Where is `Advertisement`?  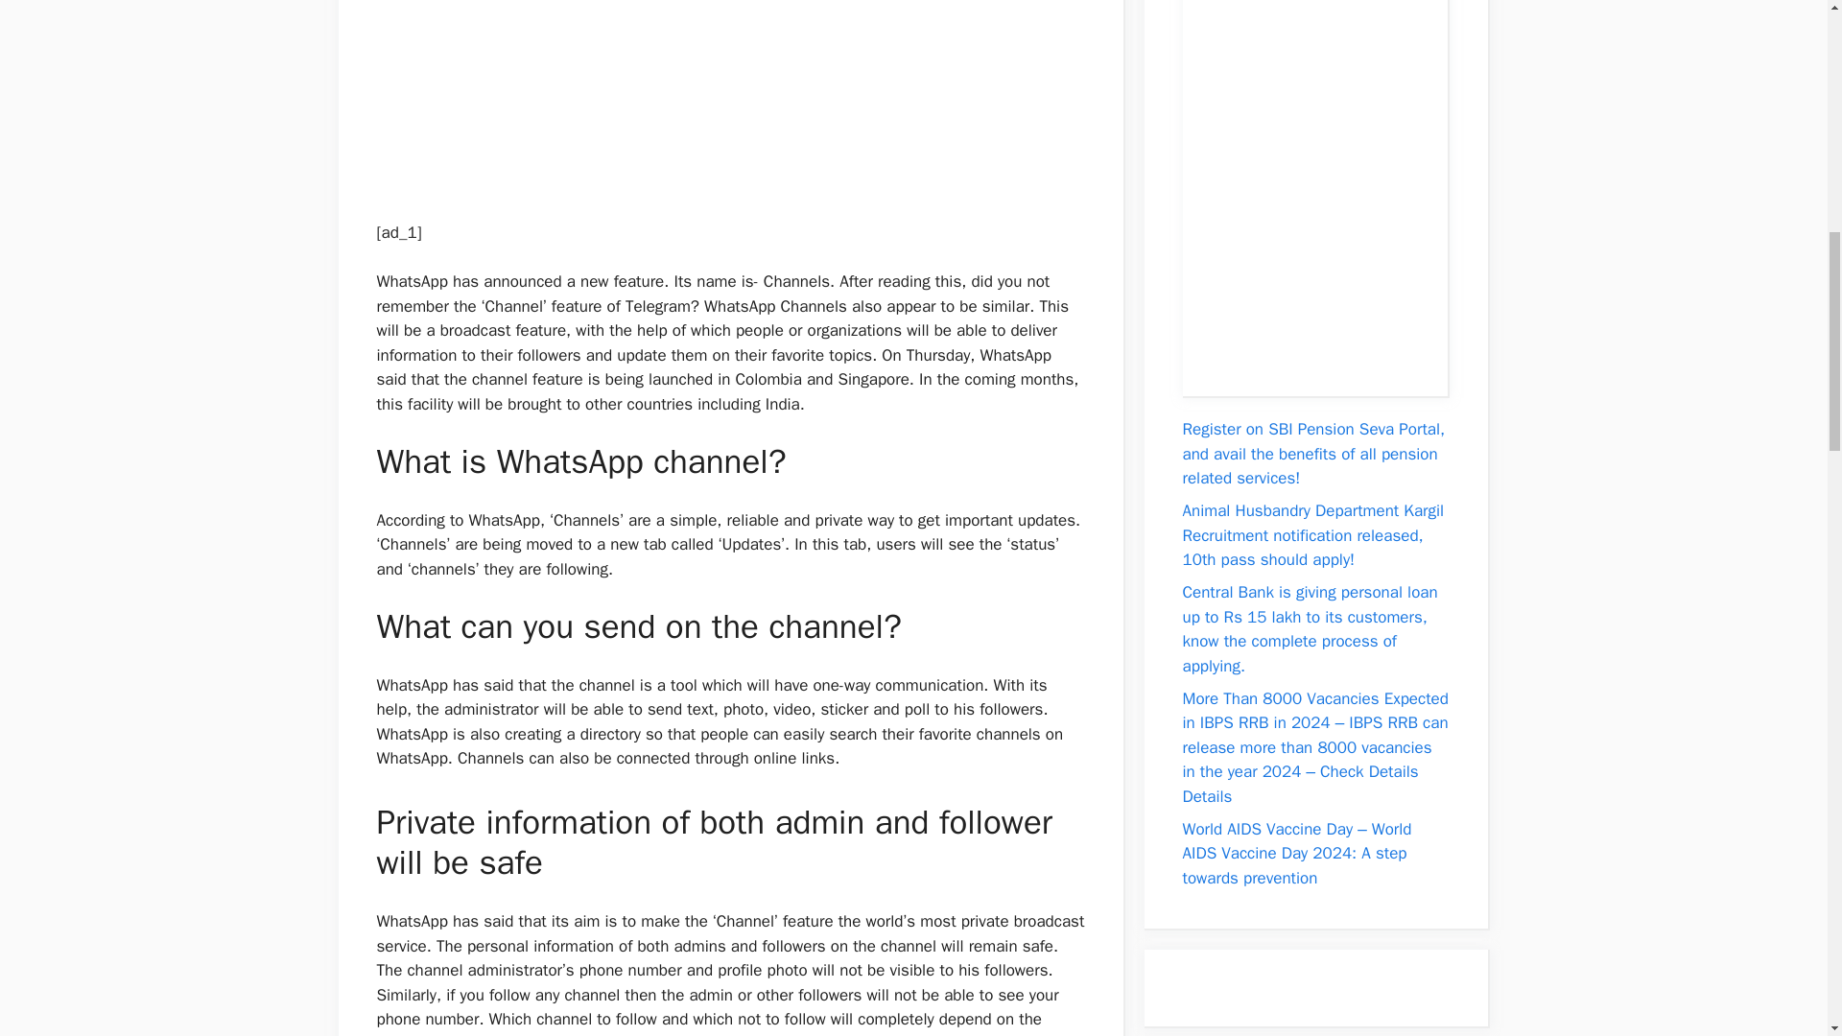 Advertisement is located at coordinates (720, 91).